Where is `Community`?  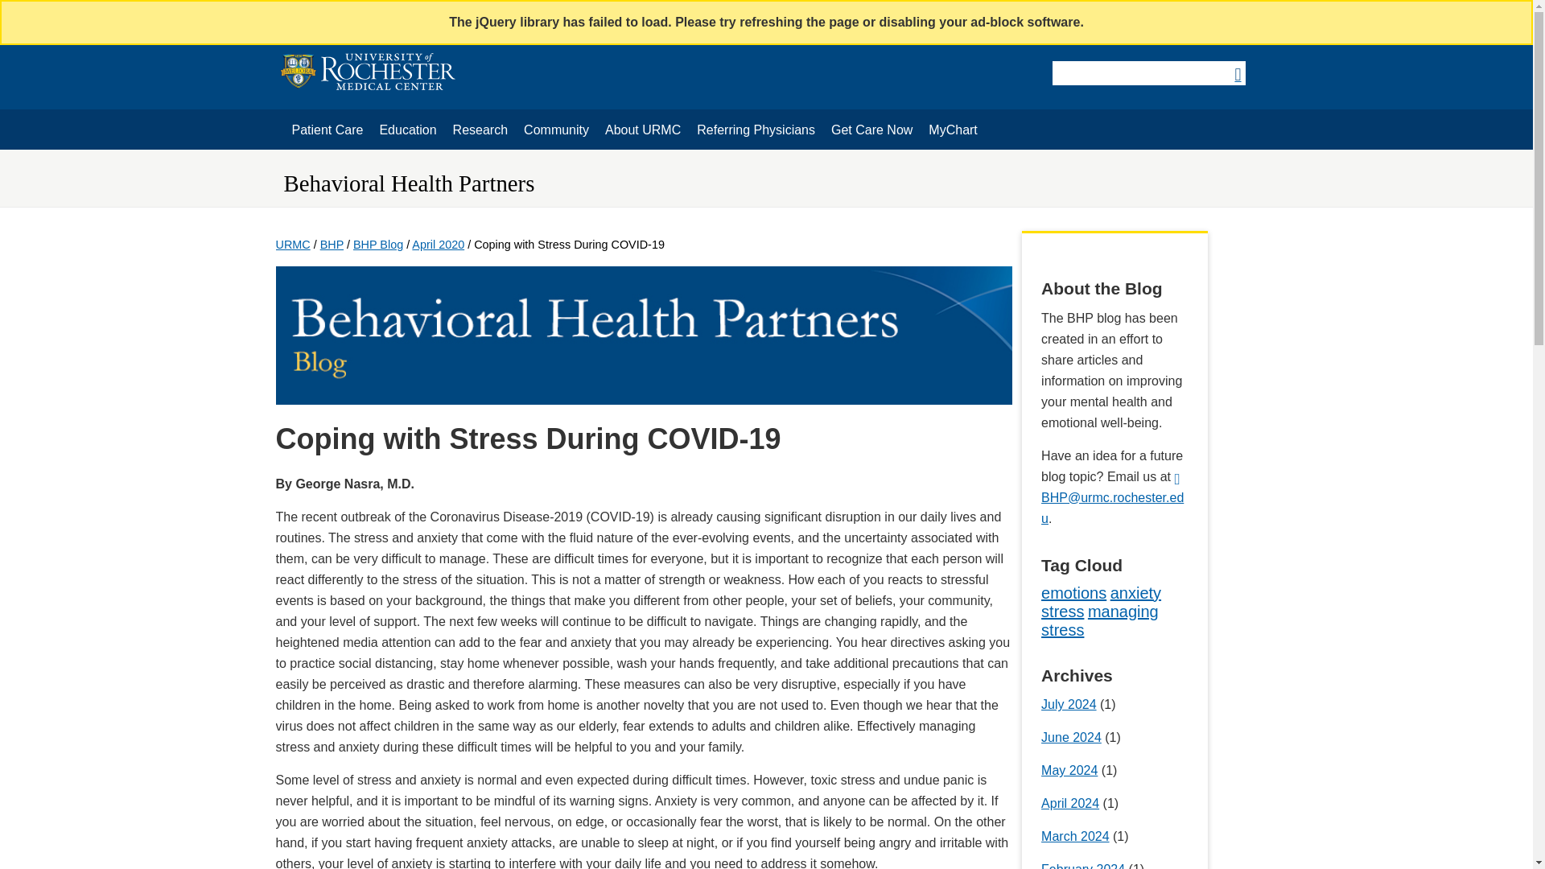
Community is located at coordinates (480, 130).